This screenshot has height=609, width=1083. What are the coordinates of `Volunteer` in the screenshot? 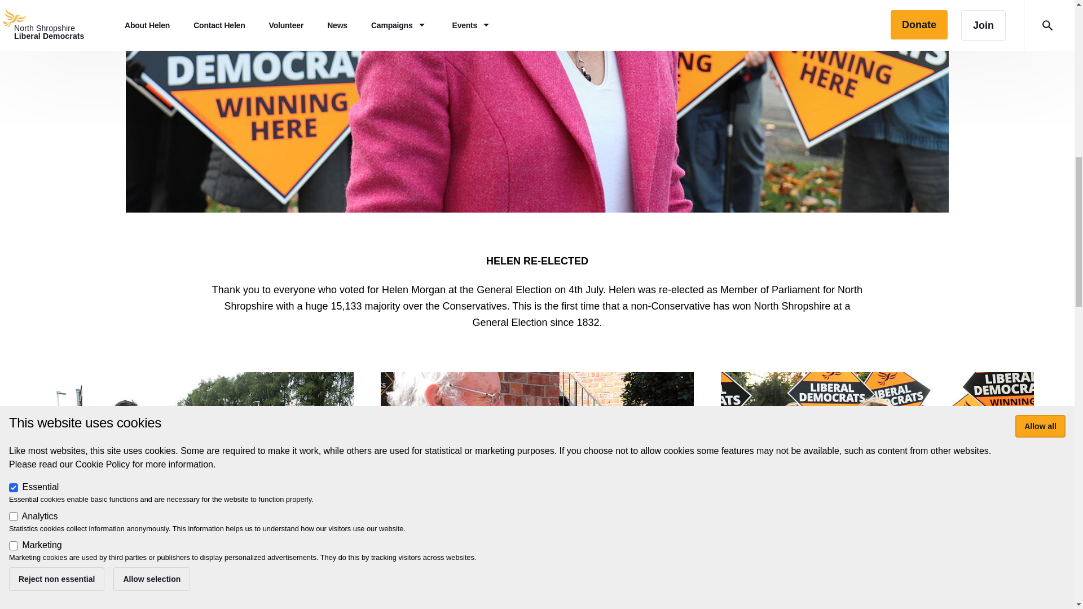 It's located at (878, 460).